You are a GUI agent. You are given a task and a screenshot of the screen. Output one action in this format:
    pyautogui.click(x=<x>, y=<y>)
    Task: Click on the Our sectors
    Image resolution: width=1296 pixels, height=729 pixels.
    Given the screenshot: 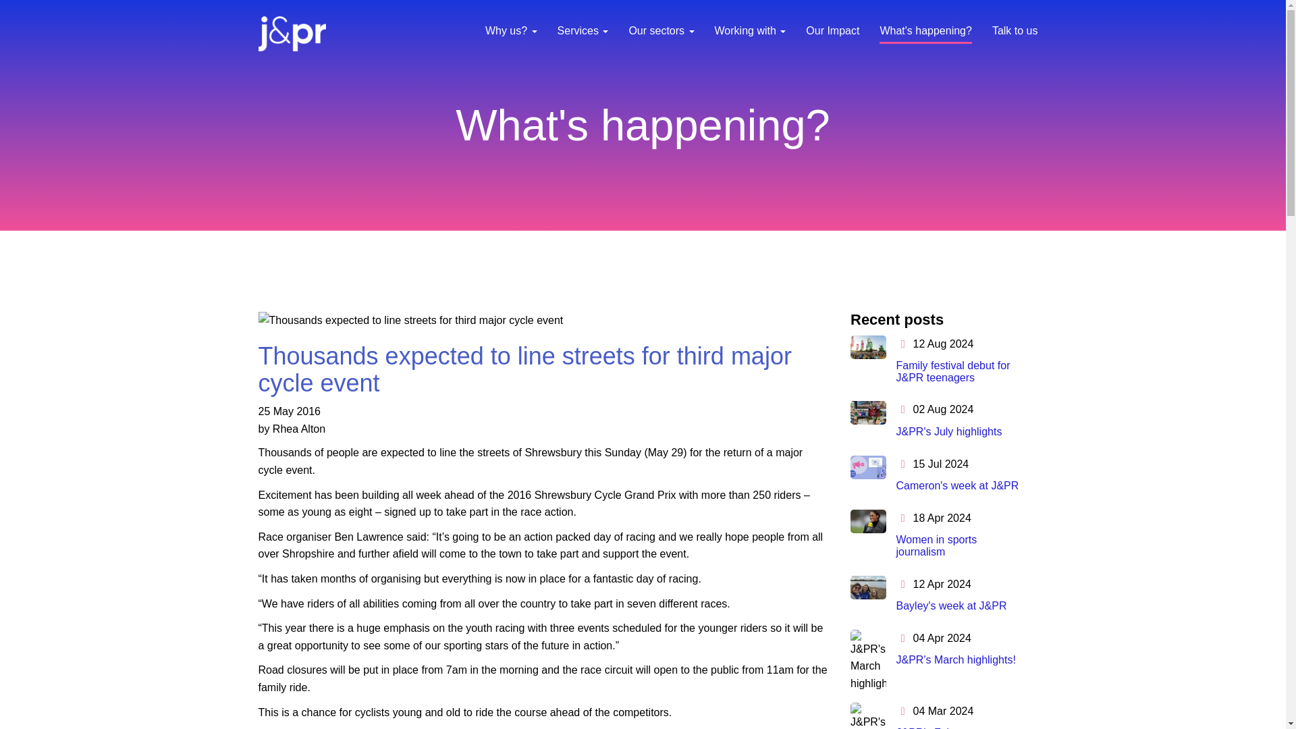 What is the action you would take?
    pyautogui.click(x=661, y=33)
    